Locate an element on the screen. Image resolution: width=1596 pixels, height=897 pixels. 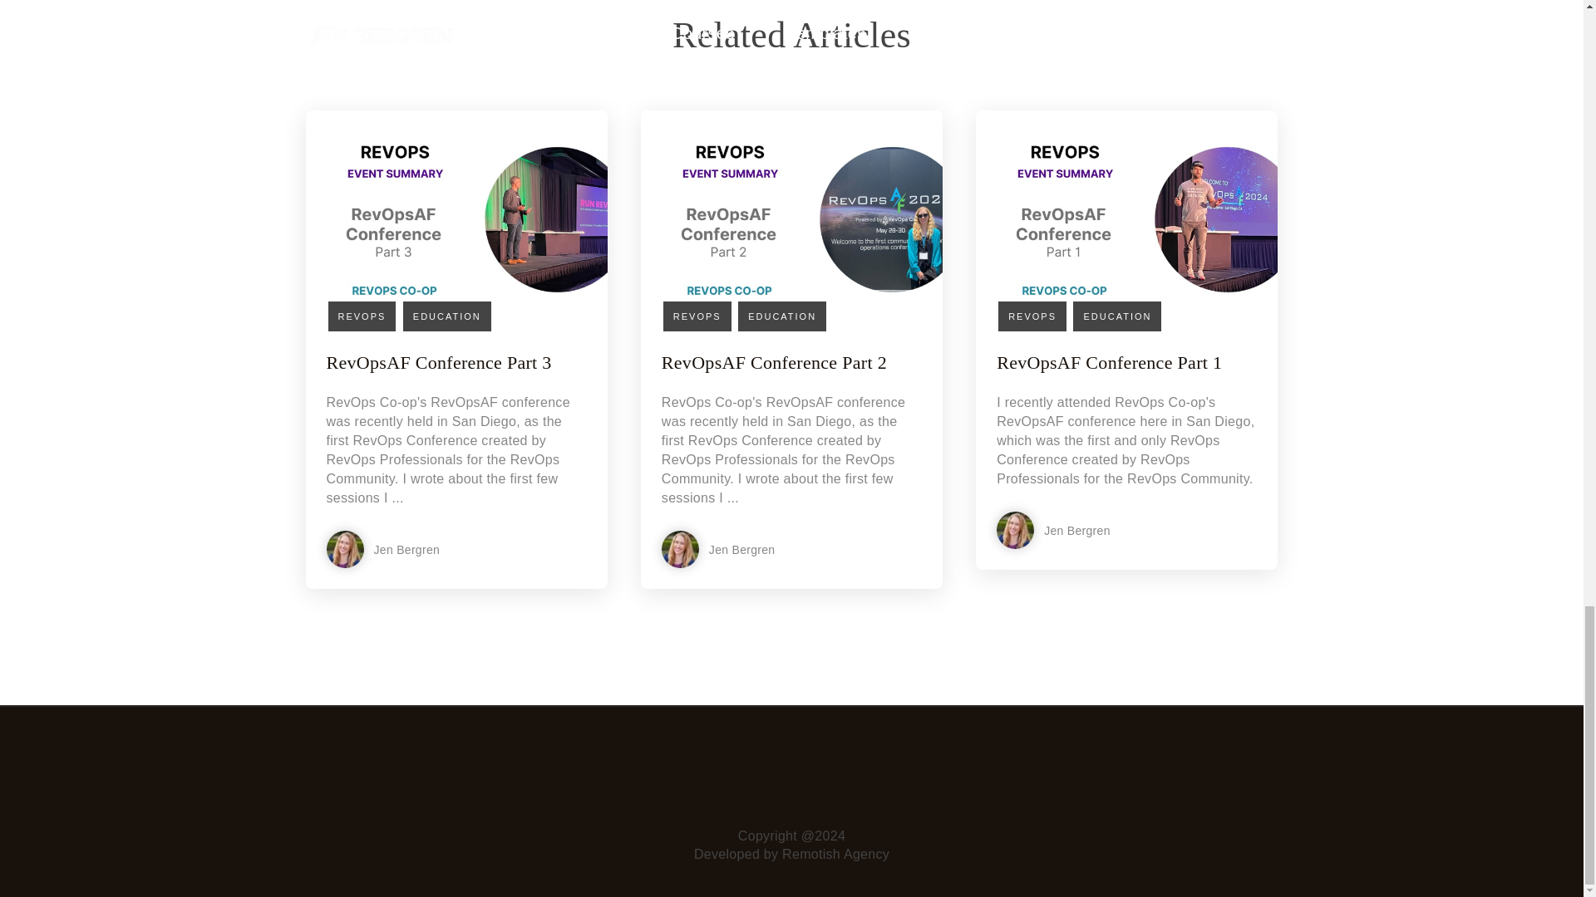
EDUCATION is located at coordinates (447, 316).